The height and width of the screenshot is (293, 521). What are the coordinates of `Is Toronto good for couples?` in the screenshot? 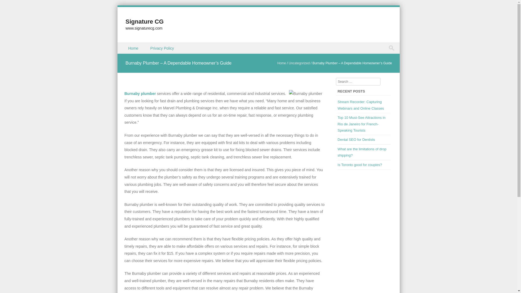 It's located at (360, 165).